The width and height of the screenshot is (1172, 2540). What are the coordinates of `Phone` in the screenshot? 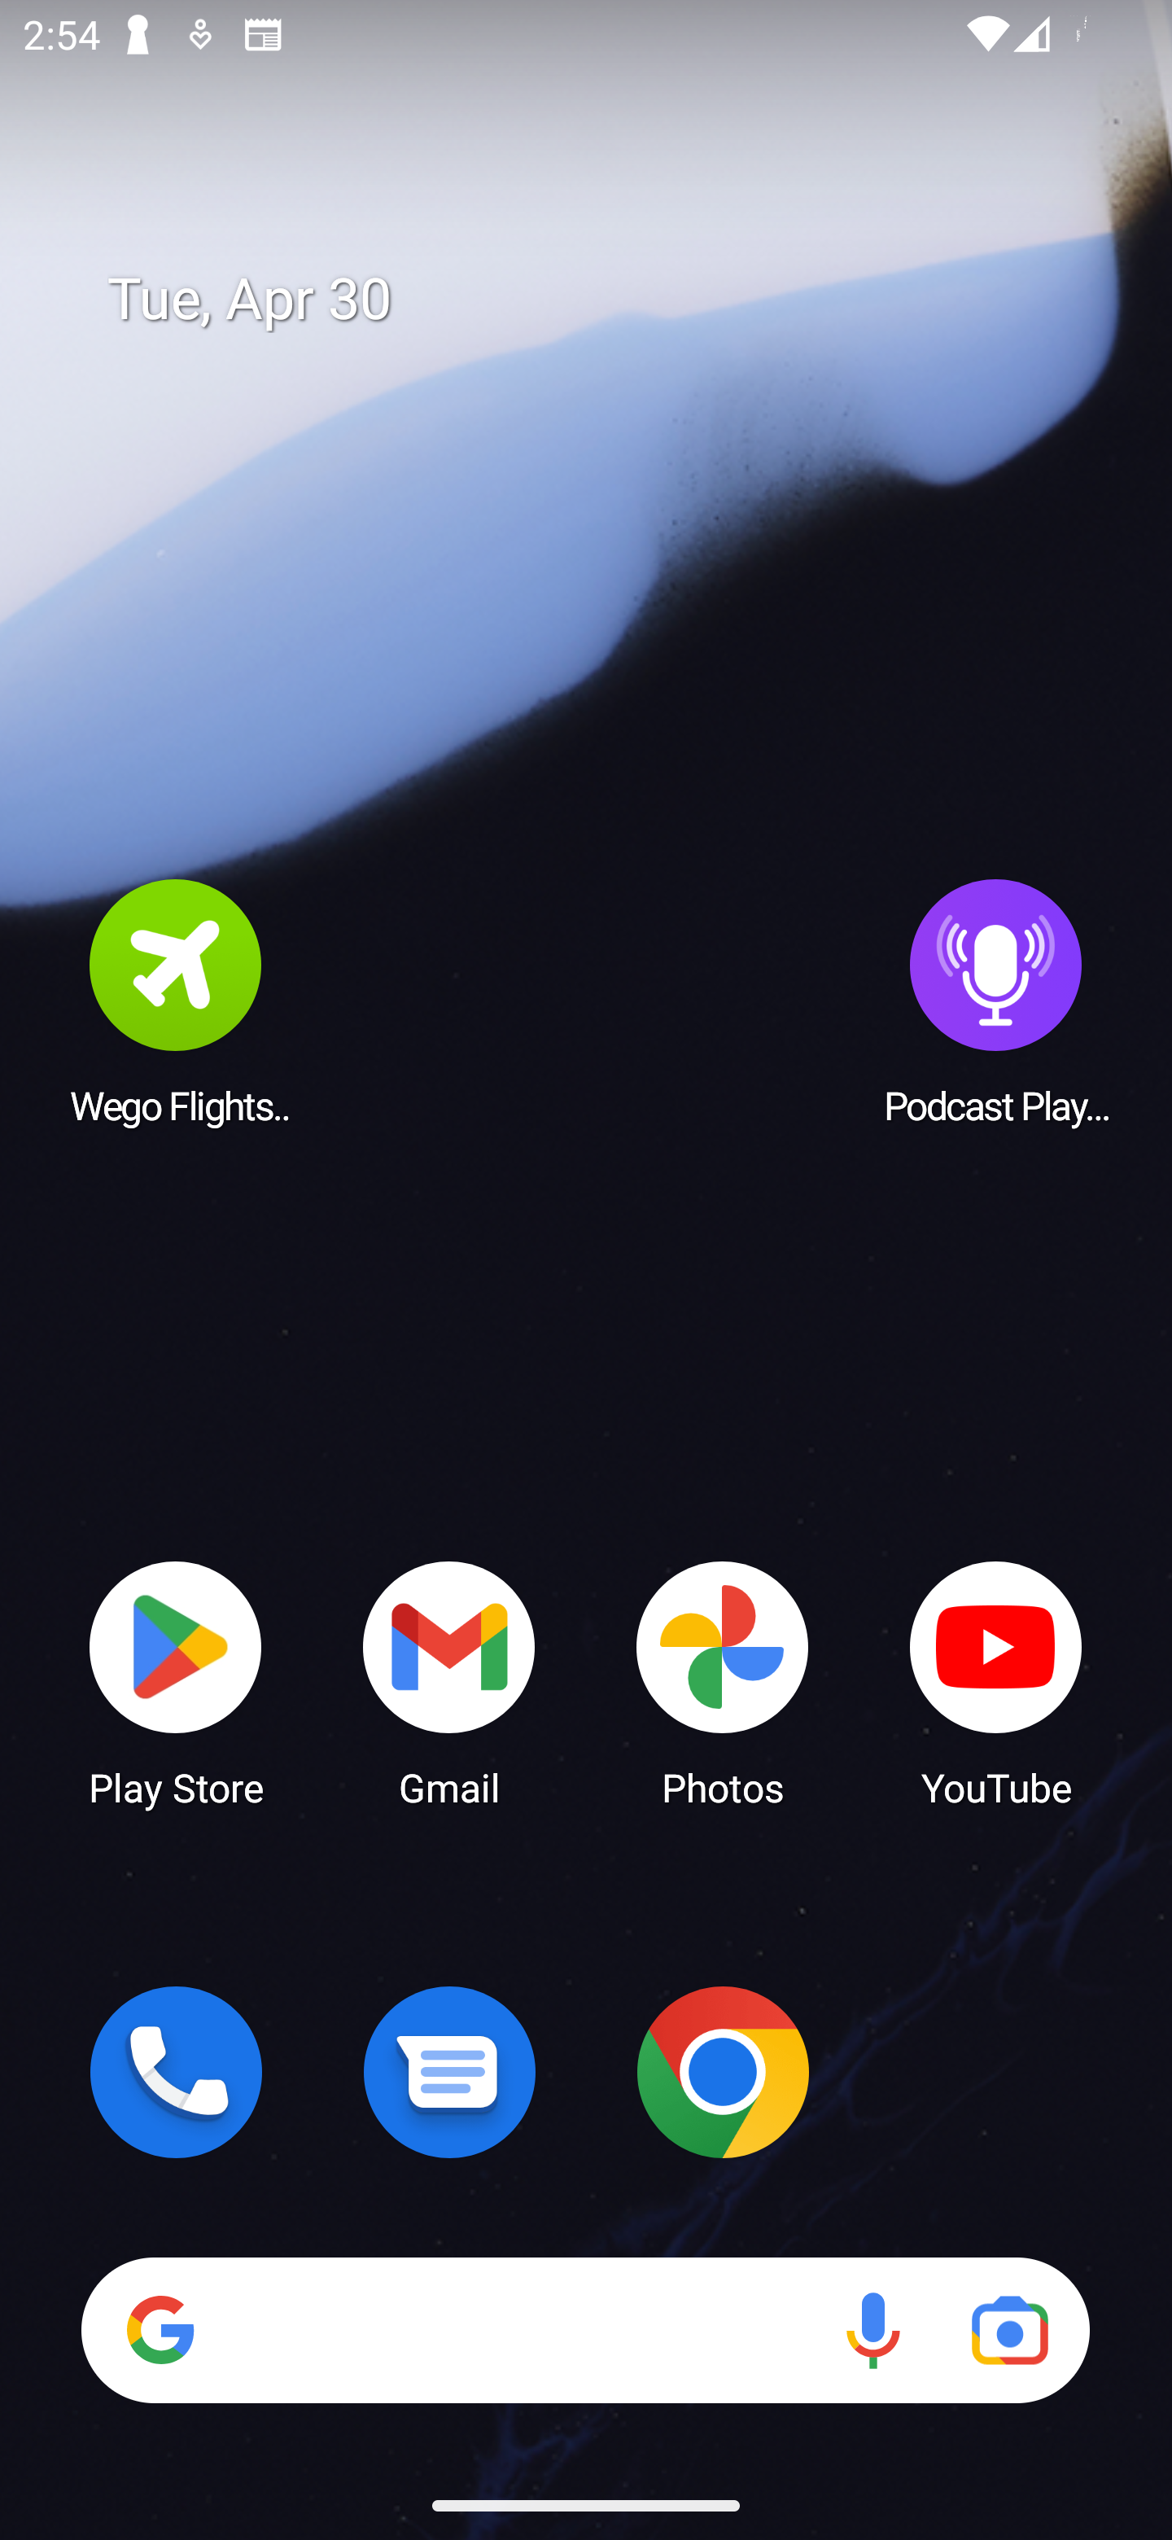 It's located at (176, 2072).